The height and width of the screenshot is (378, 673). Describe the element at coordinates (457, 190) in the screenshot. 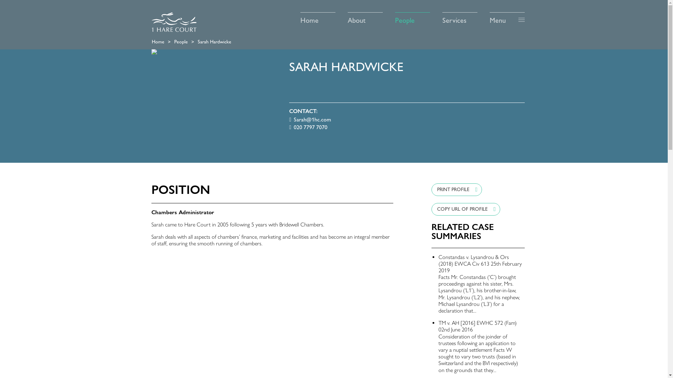

I see `PRINT PROFILE` at that location.